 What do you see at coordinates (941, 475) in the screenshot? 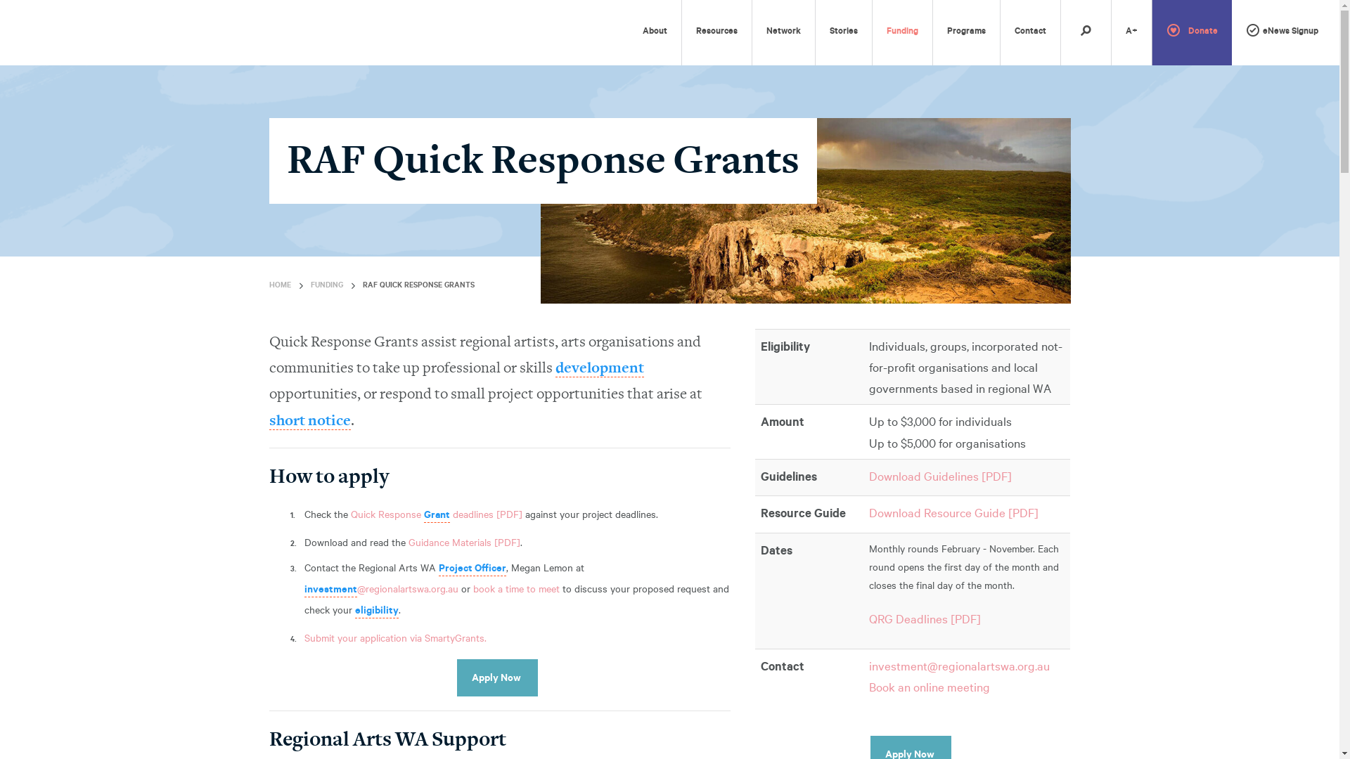
I see `Download Guidelines [PDF]` at bounding box center [941, 475].